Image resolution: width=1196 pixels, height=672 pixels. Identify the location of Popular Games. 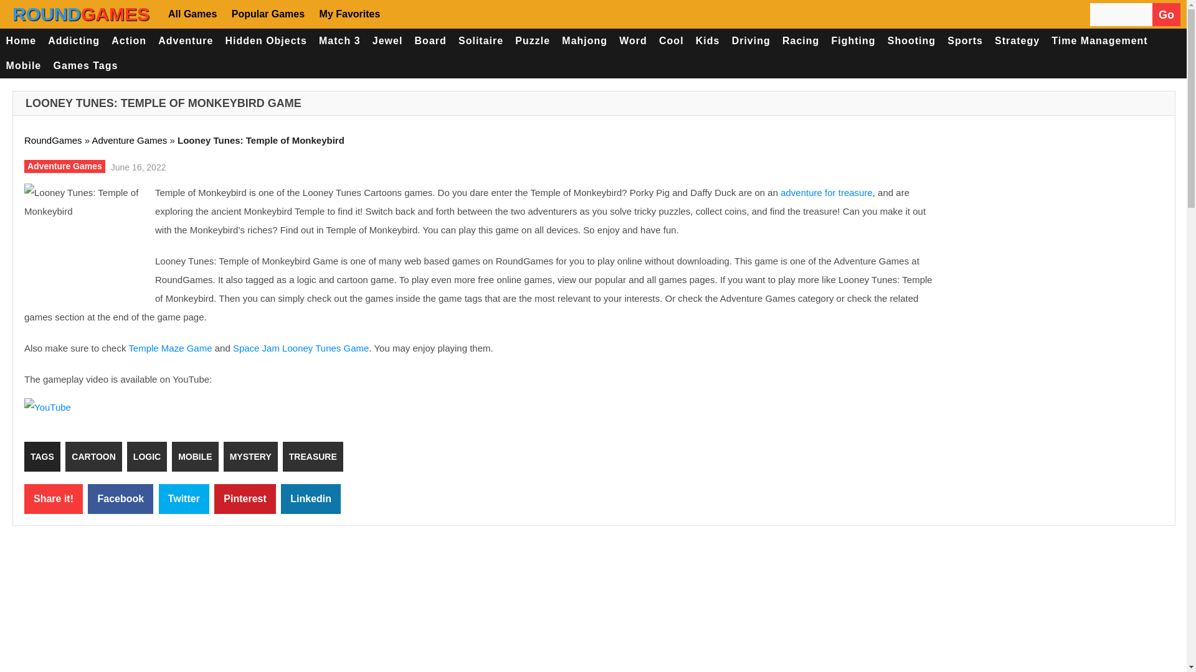
(267, 14).